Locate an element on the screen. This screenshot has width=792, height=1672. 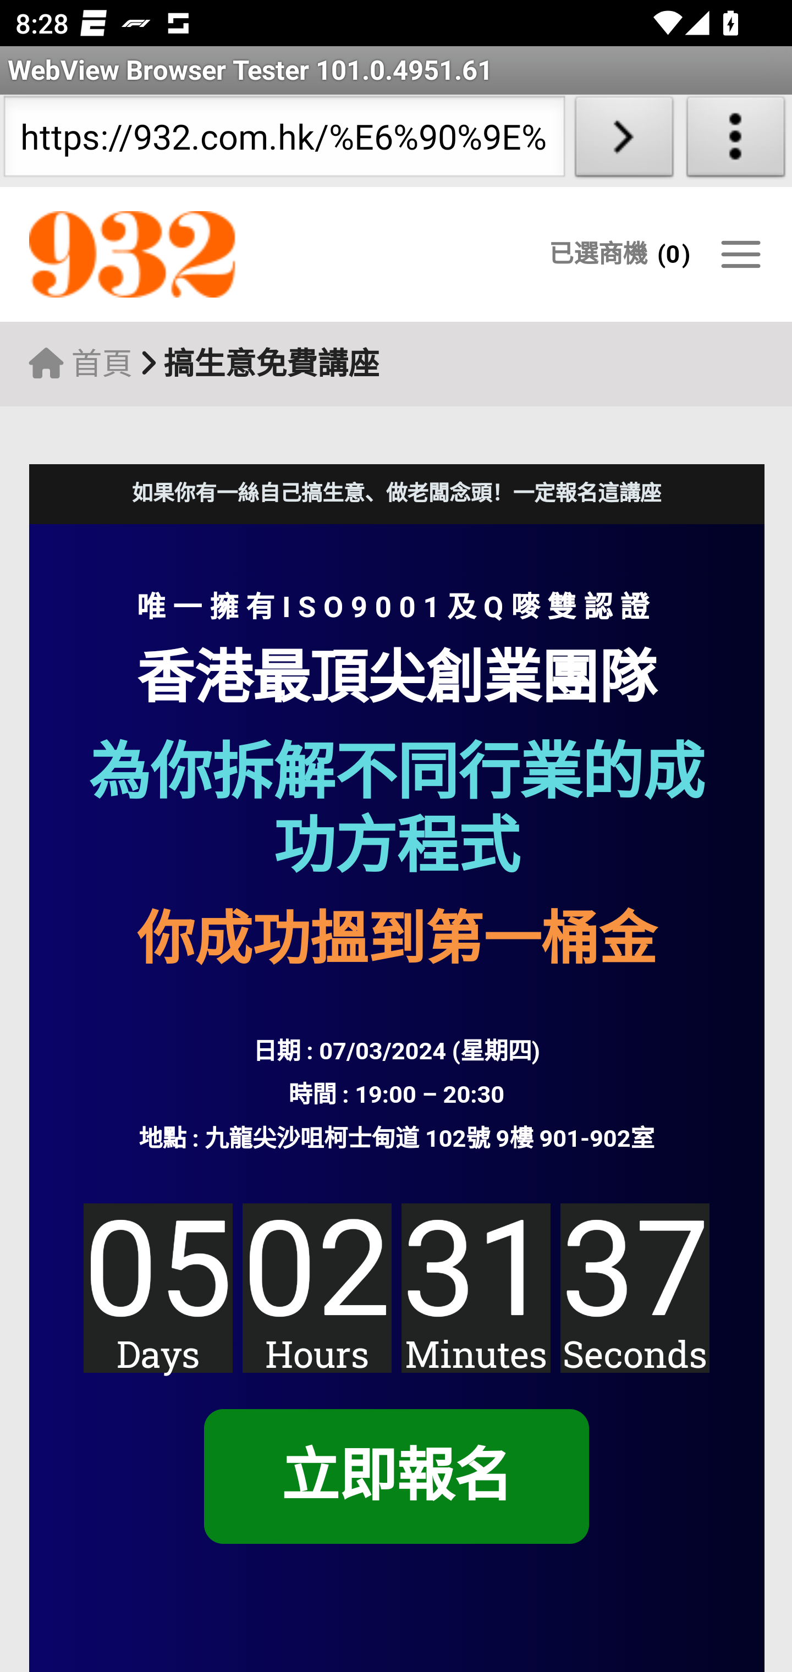
 首頁   首頁 is located at coordinates (80, 364).